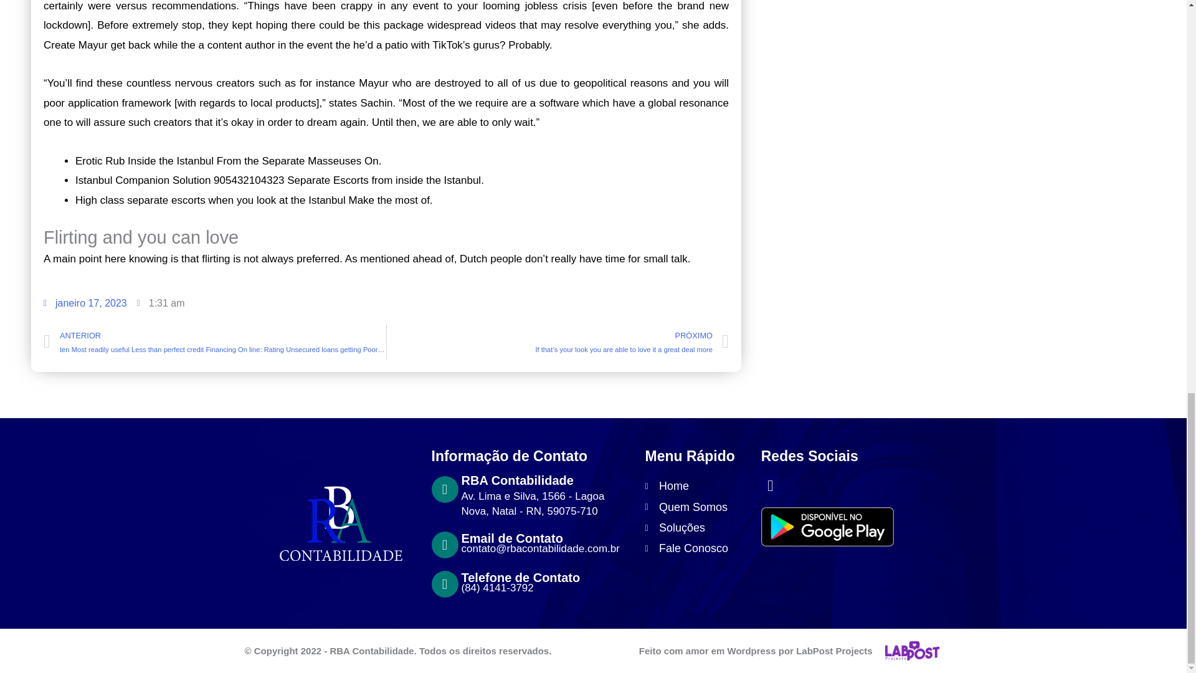 The image size is (1196, 673). I want to click on Email de Contato, so click(511, 538).